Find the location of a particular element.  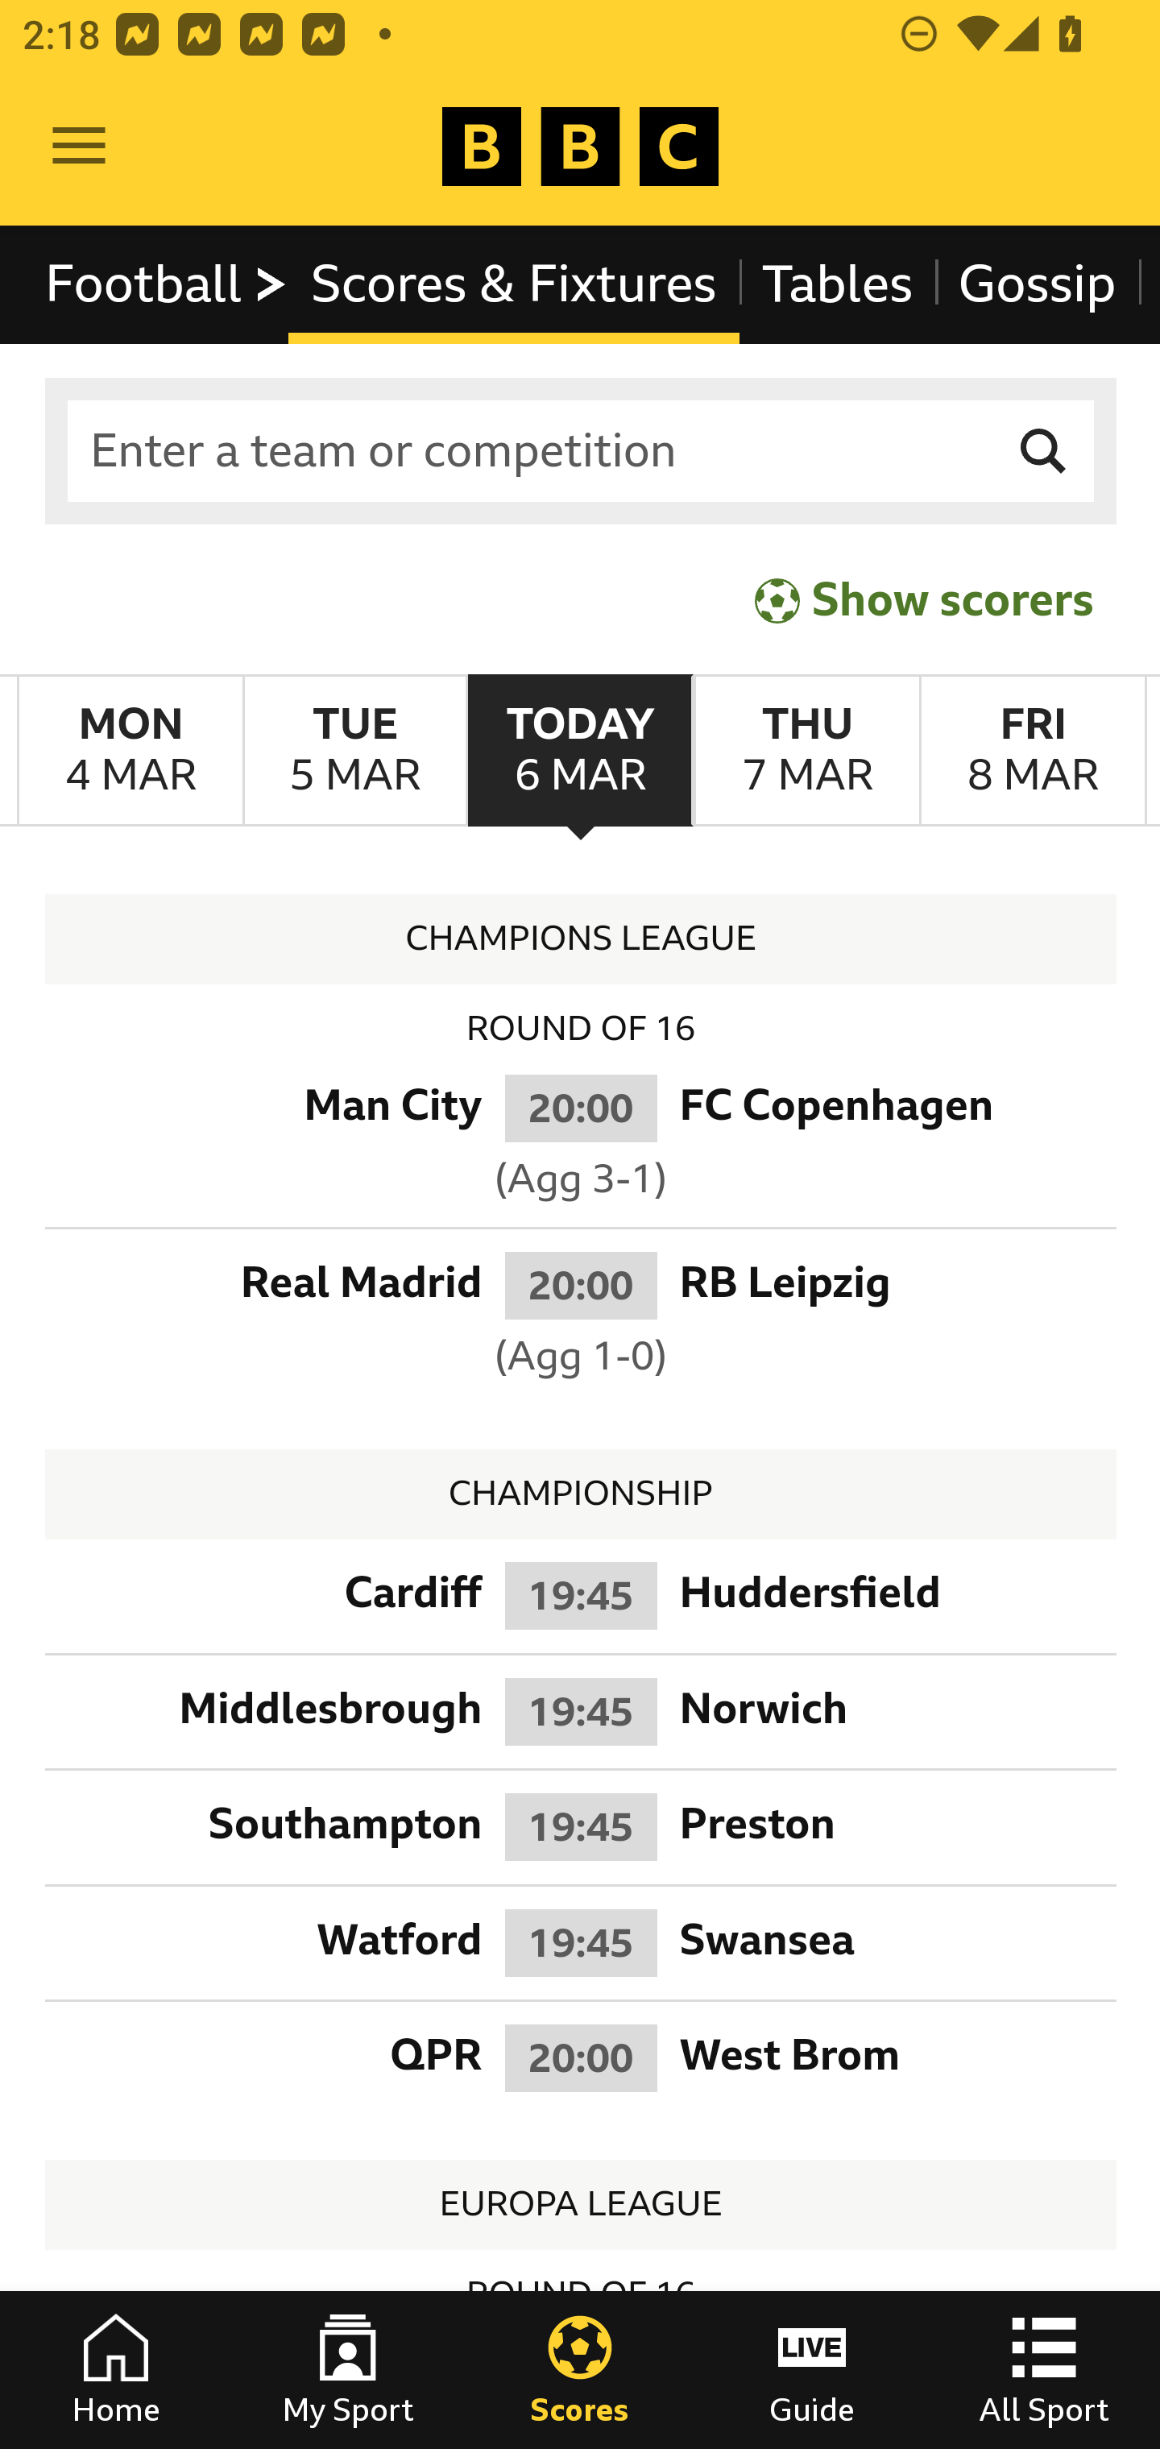

Home is located at coordinates (116, 2370).